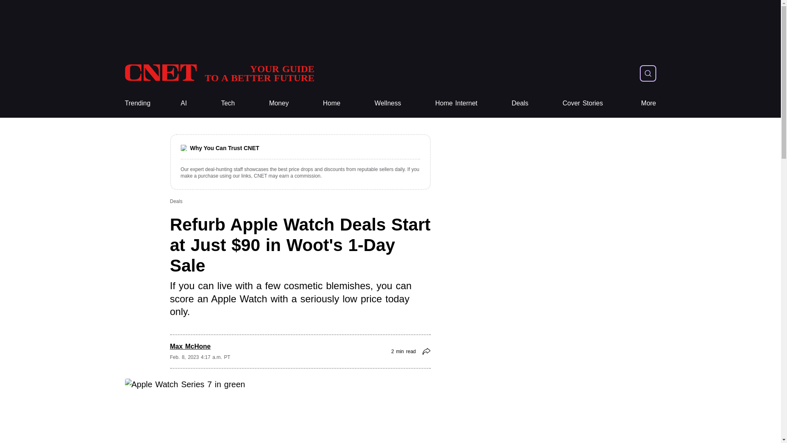 This screenshot has width=787, height=443. Describe the element at coordinates (332, 103) in the screenshot. I see `Home Internet` at that location.